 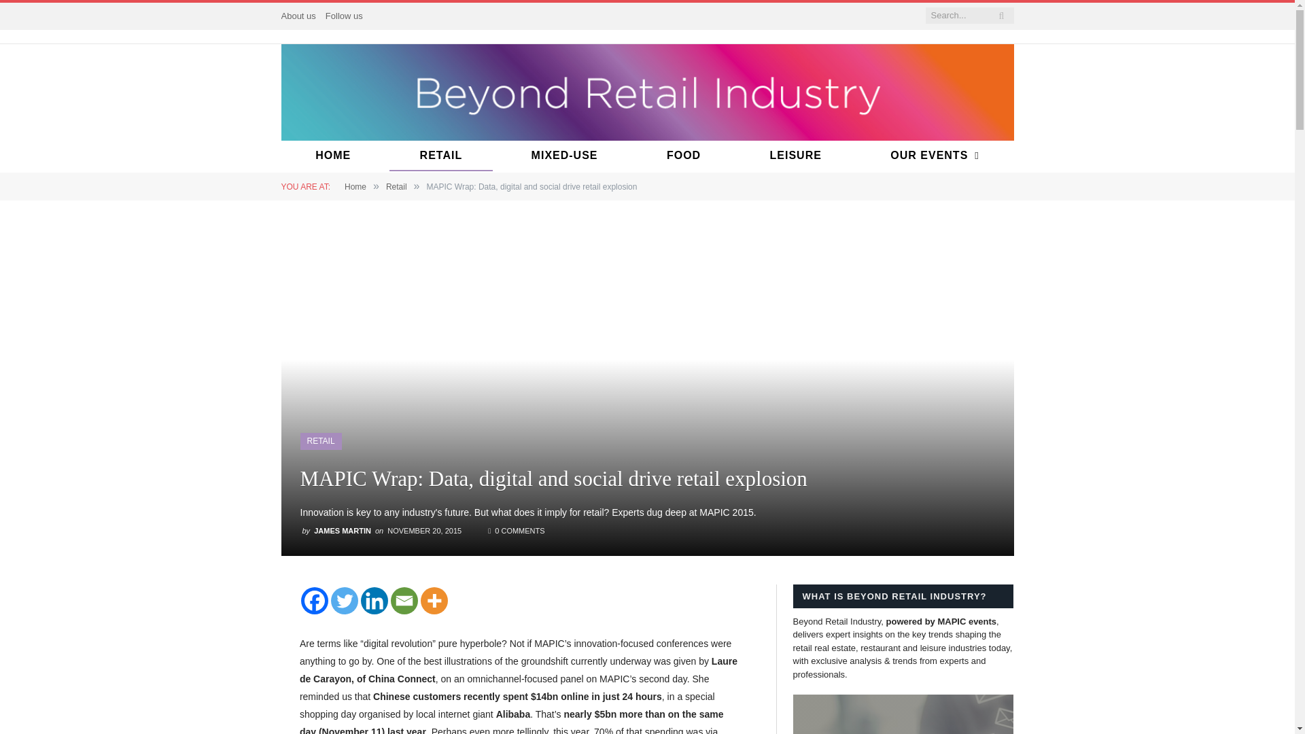 I want to click on MIXED-USE, so click(x=565, y=156).